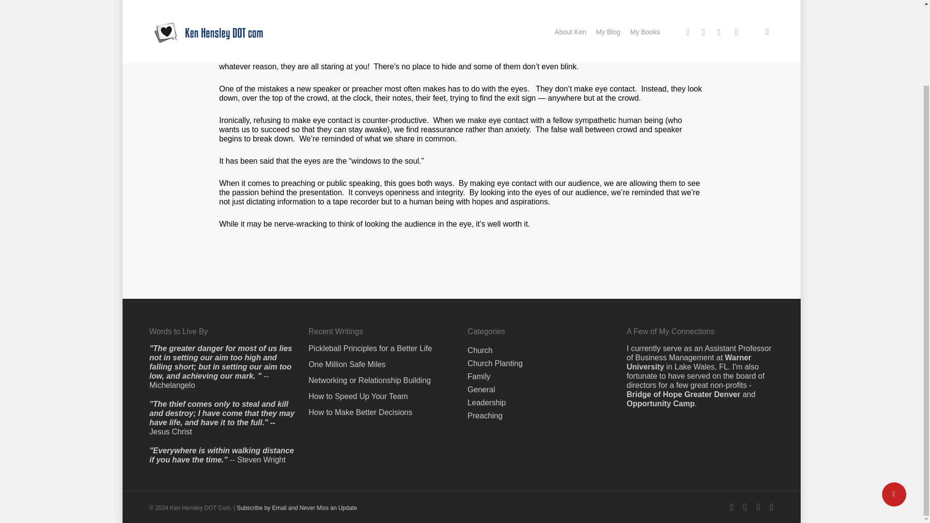 Image resolution: width=930 pixels, height=523 pixels. I want to click on Bridge of Hope Greater Denver, so click(683, 299).